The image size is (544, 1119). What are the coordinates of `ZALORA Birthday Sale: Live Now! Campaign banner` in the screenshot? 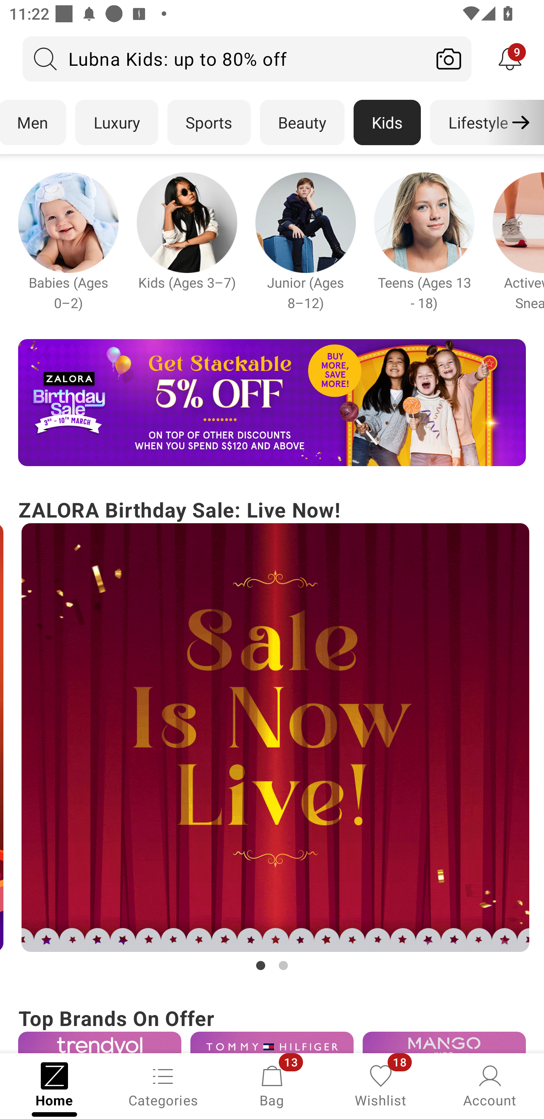 It's located at (272, 734).